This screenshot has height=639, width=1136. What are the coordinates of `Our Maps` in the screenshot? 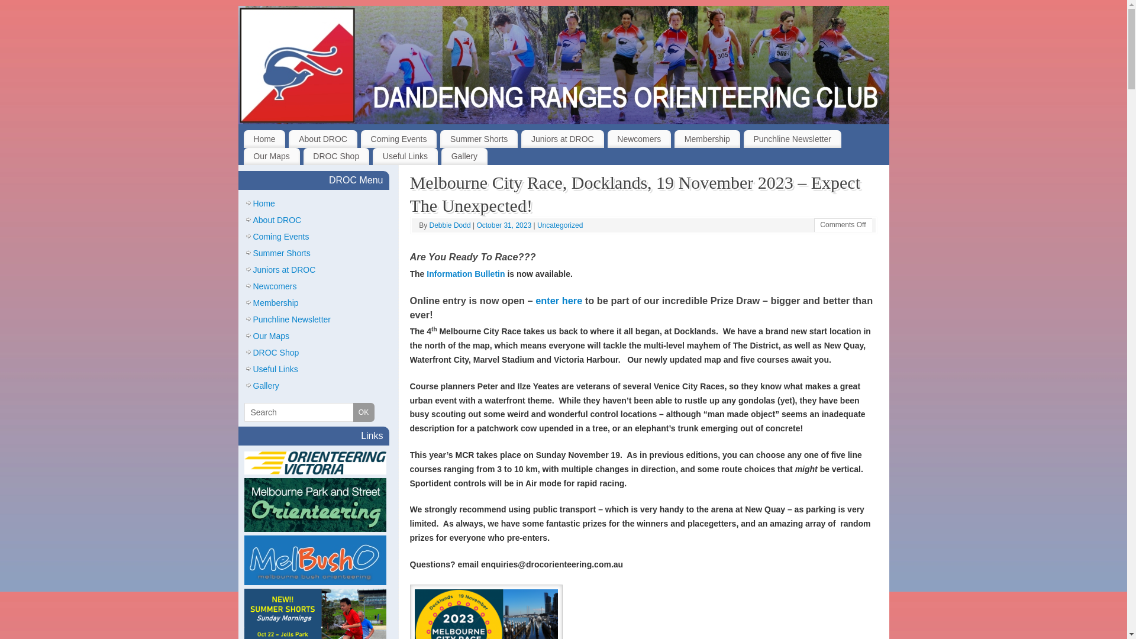 It's located at (271, 336).